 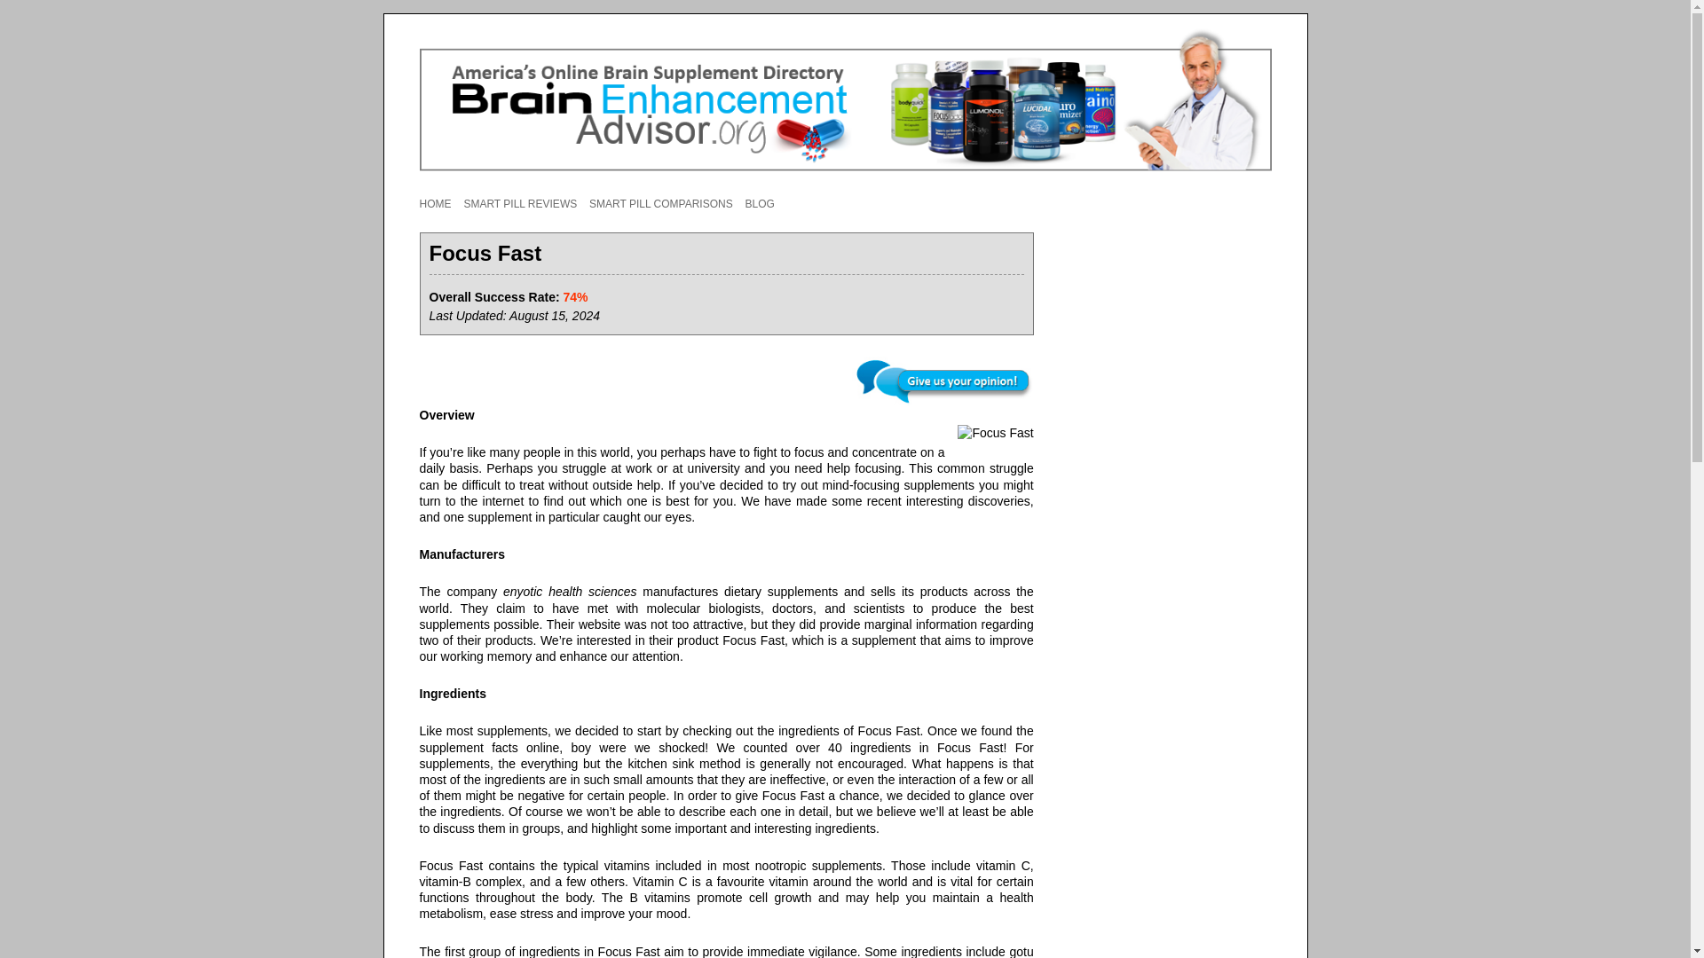 I want to click on FOR ADULTS, so click(x=552, y=236).